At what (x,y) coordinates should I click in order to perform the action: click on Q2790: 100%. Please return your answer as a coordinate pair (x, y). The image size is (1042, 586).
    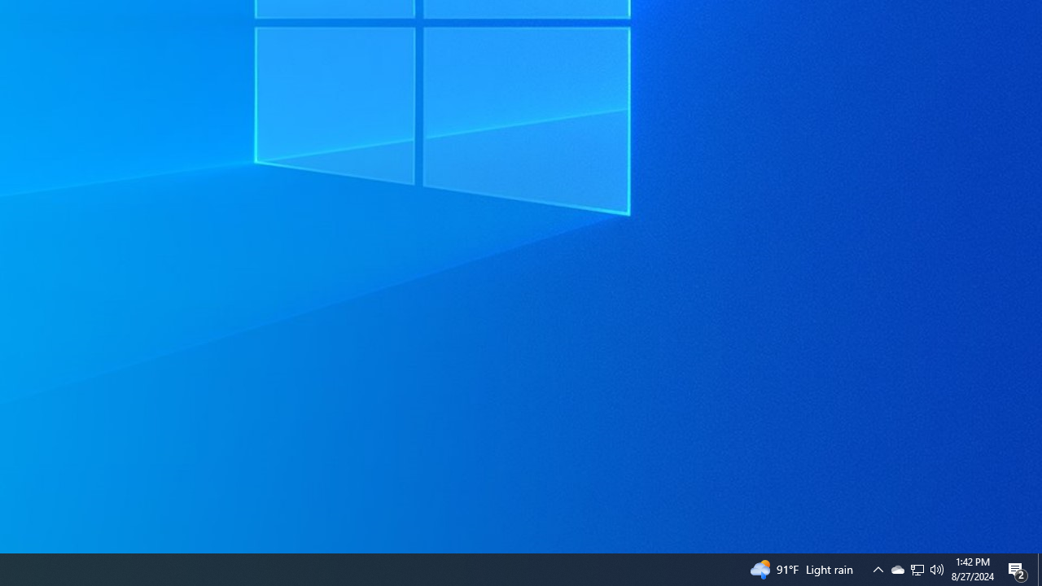
    Looking at the image, I should click on (917, 570).